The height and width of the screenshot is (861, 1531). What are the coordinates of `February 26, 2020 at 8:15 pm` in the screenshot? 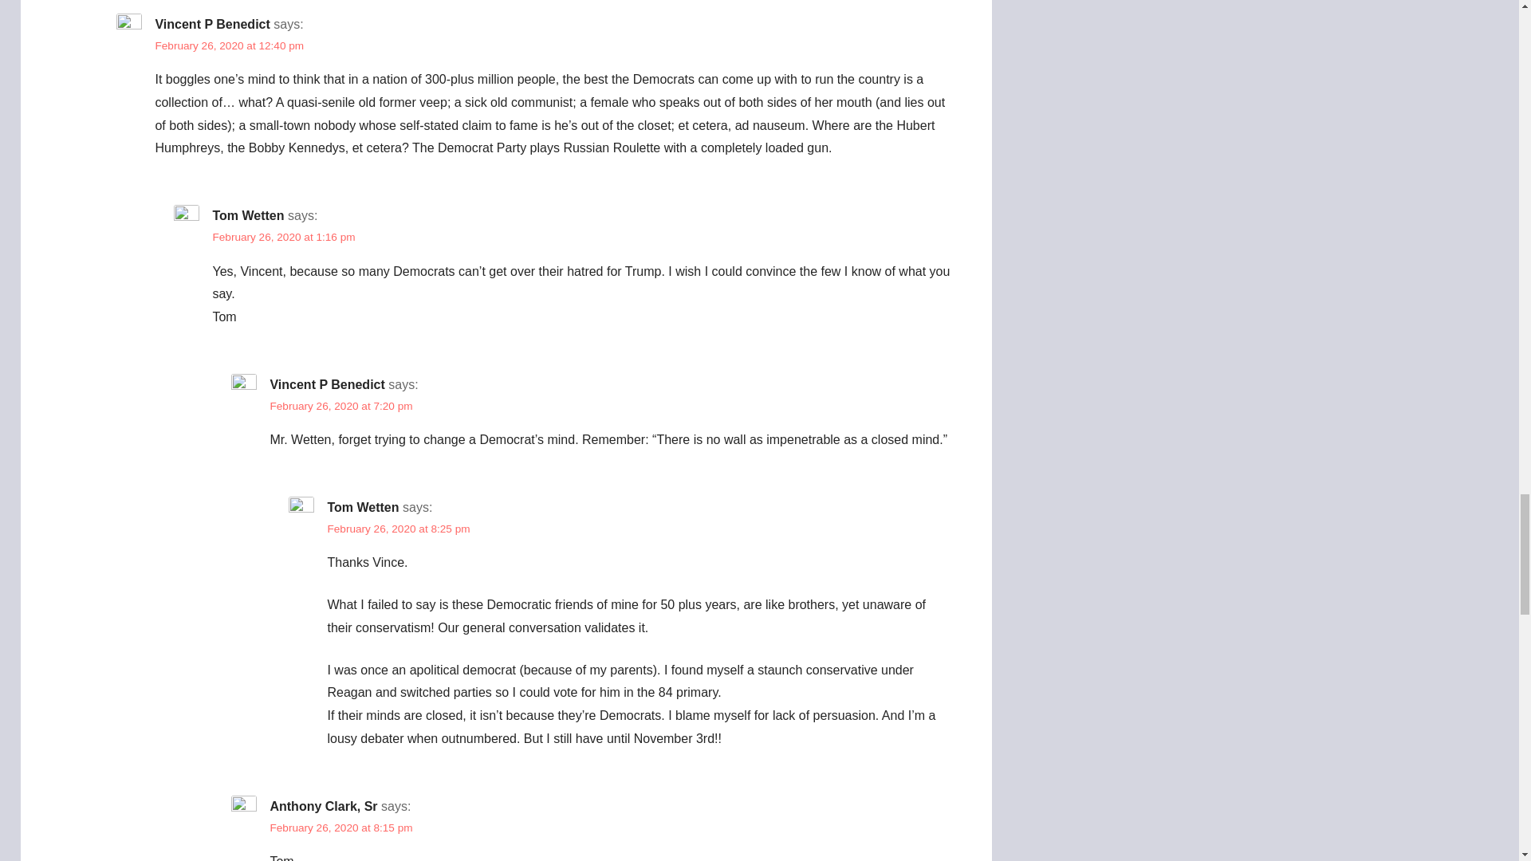 It's located at (340, 828).